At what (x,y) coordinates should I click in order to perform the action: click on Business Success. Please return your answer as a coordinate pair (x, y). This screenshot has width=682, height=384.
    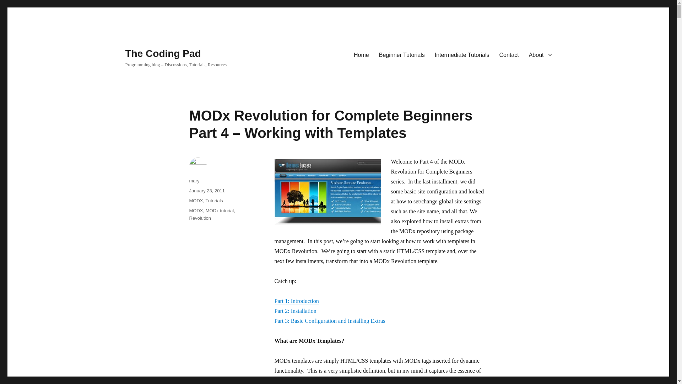
    Looking at the image, I should click on (327, 192).